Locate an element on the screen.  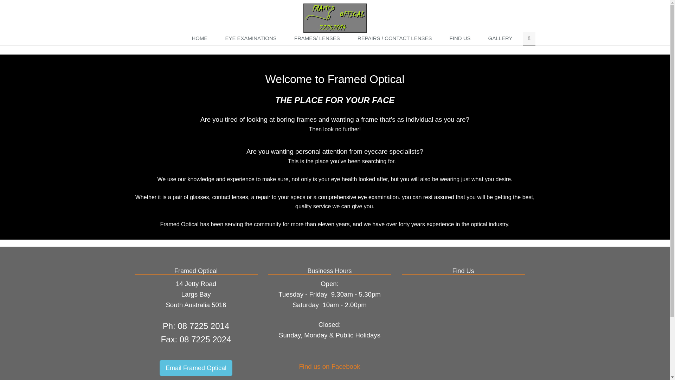
Home is located at coordinates (335, 18).